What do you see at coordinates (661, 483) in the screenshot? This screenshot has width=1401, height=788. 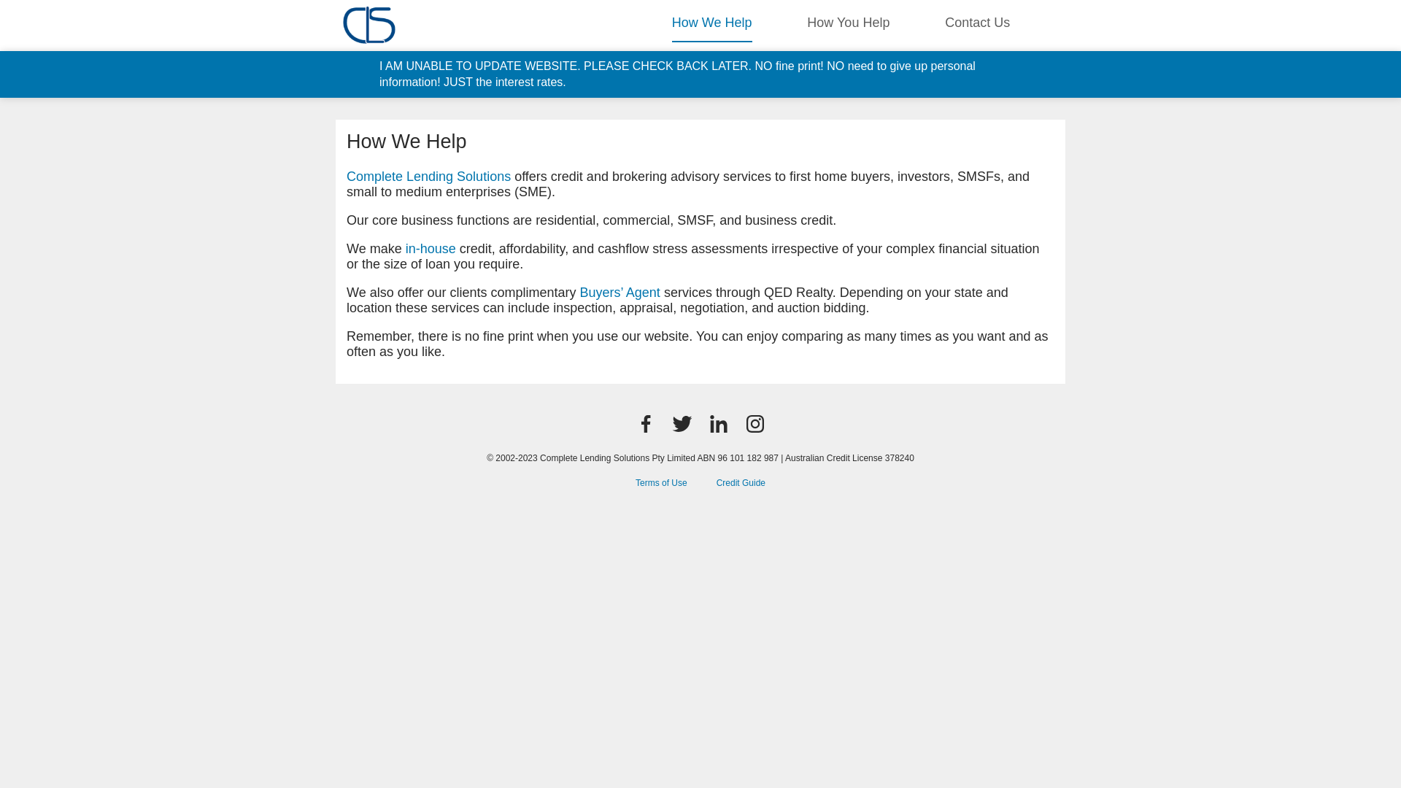 I see `Terms of Use` at bounding box center [661, 483].